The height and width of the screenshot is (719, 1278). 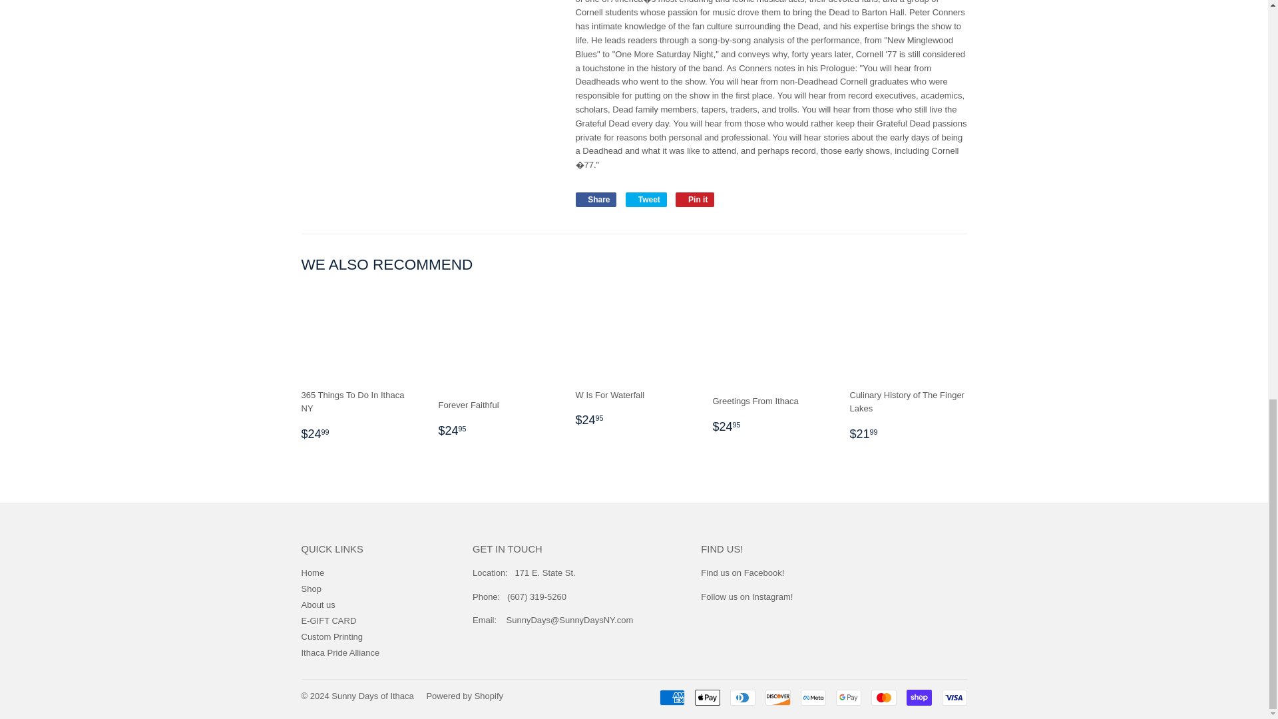 I want to click on Pin on Pinterest, so click(x=695, y=200).